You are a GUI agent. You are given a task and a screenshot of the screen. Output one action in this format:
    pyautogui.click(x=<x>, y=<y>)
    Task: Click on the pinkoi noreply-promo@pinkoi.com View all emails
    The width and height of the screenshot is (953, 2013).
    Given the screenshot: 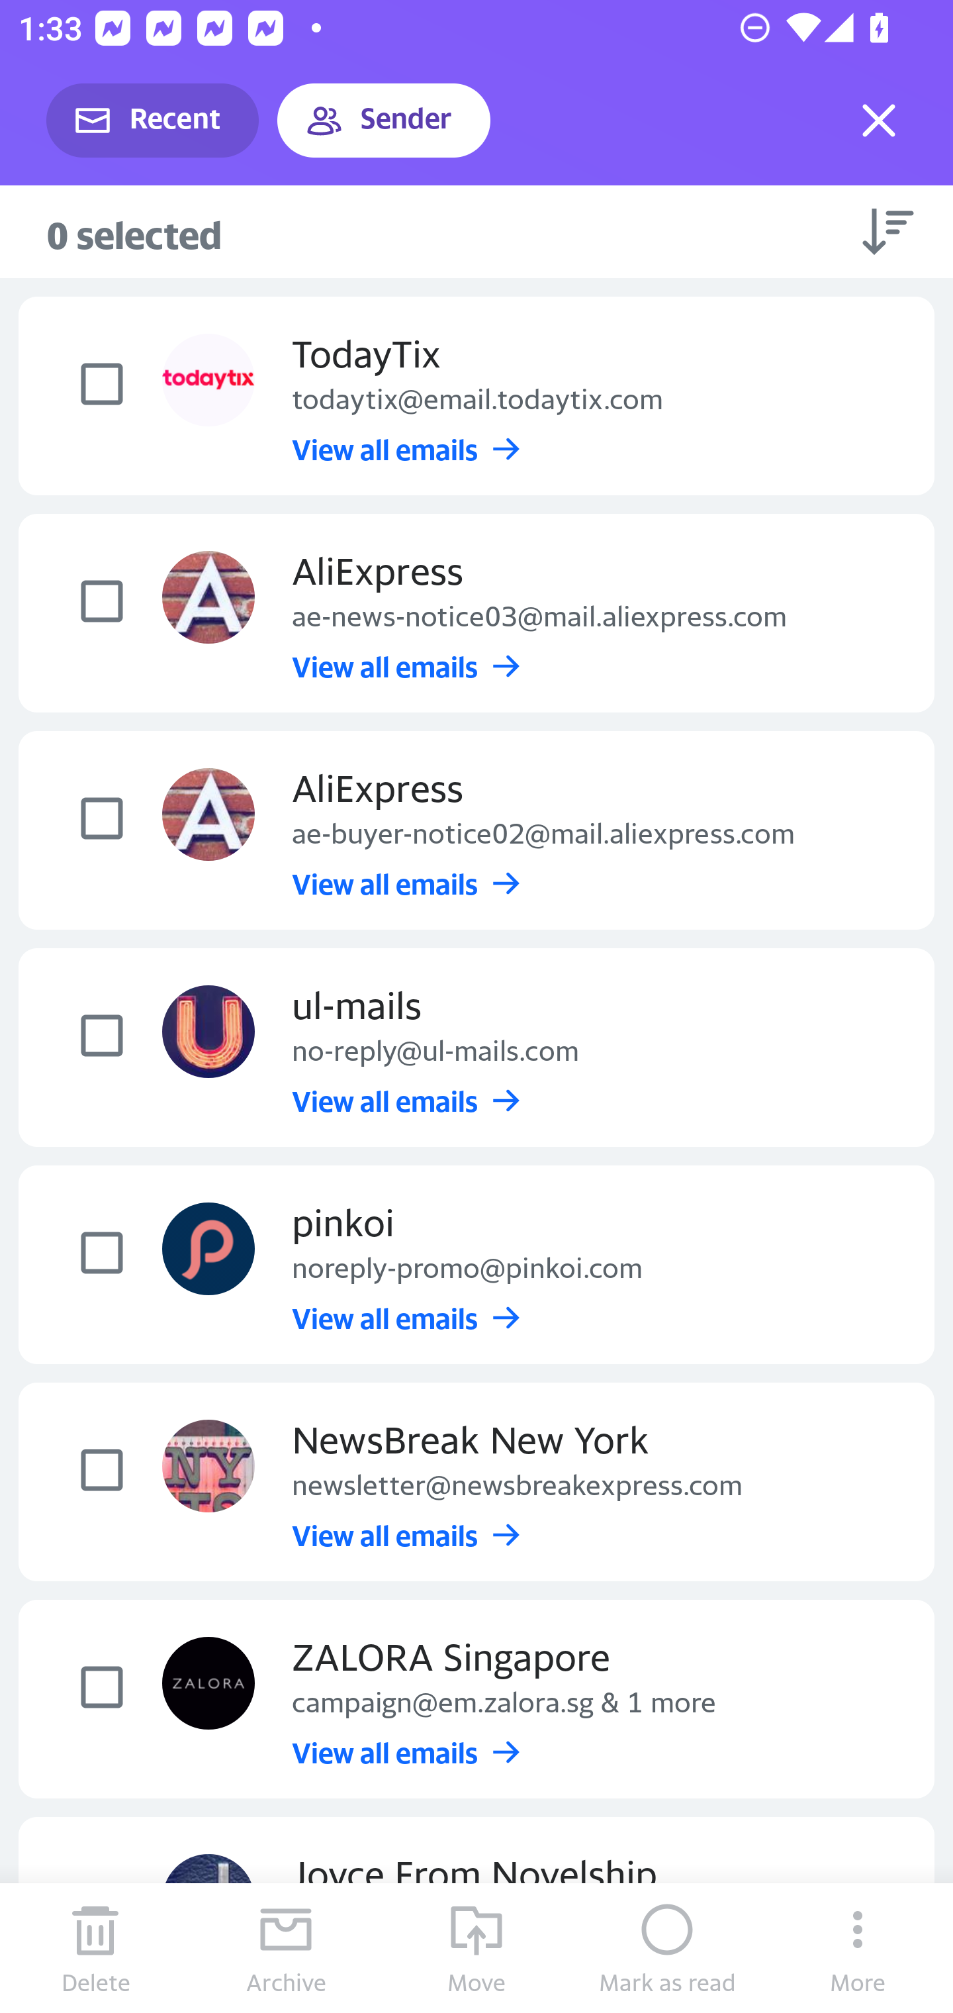 What is the action you would take?
    pyautogui.click(x=476, y=1265)
    